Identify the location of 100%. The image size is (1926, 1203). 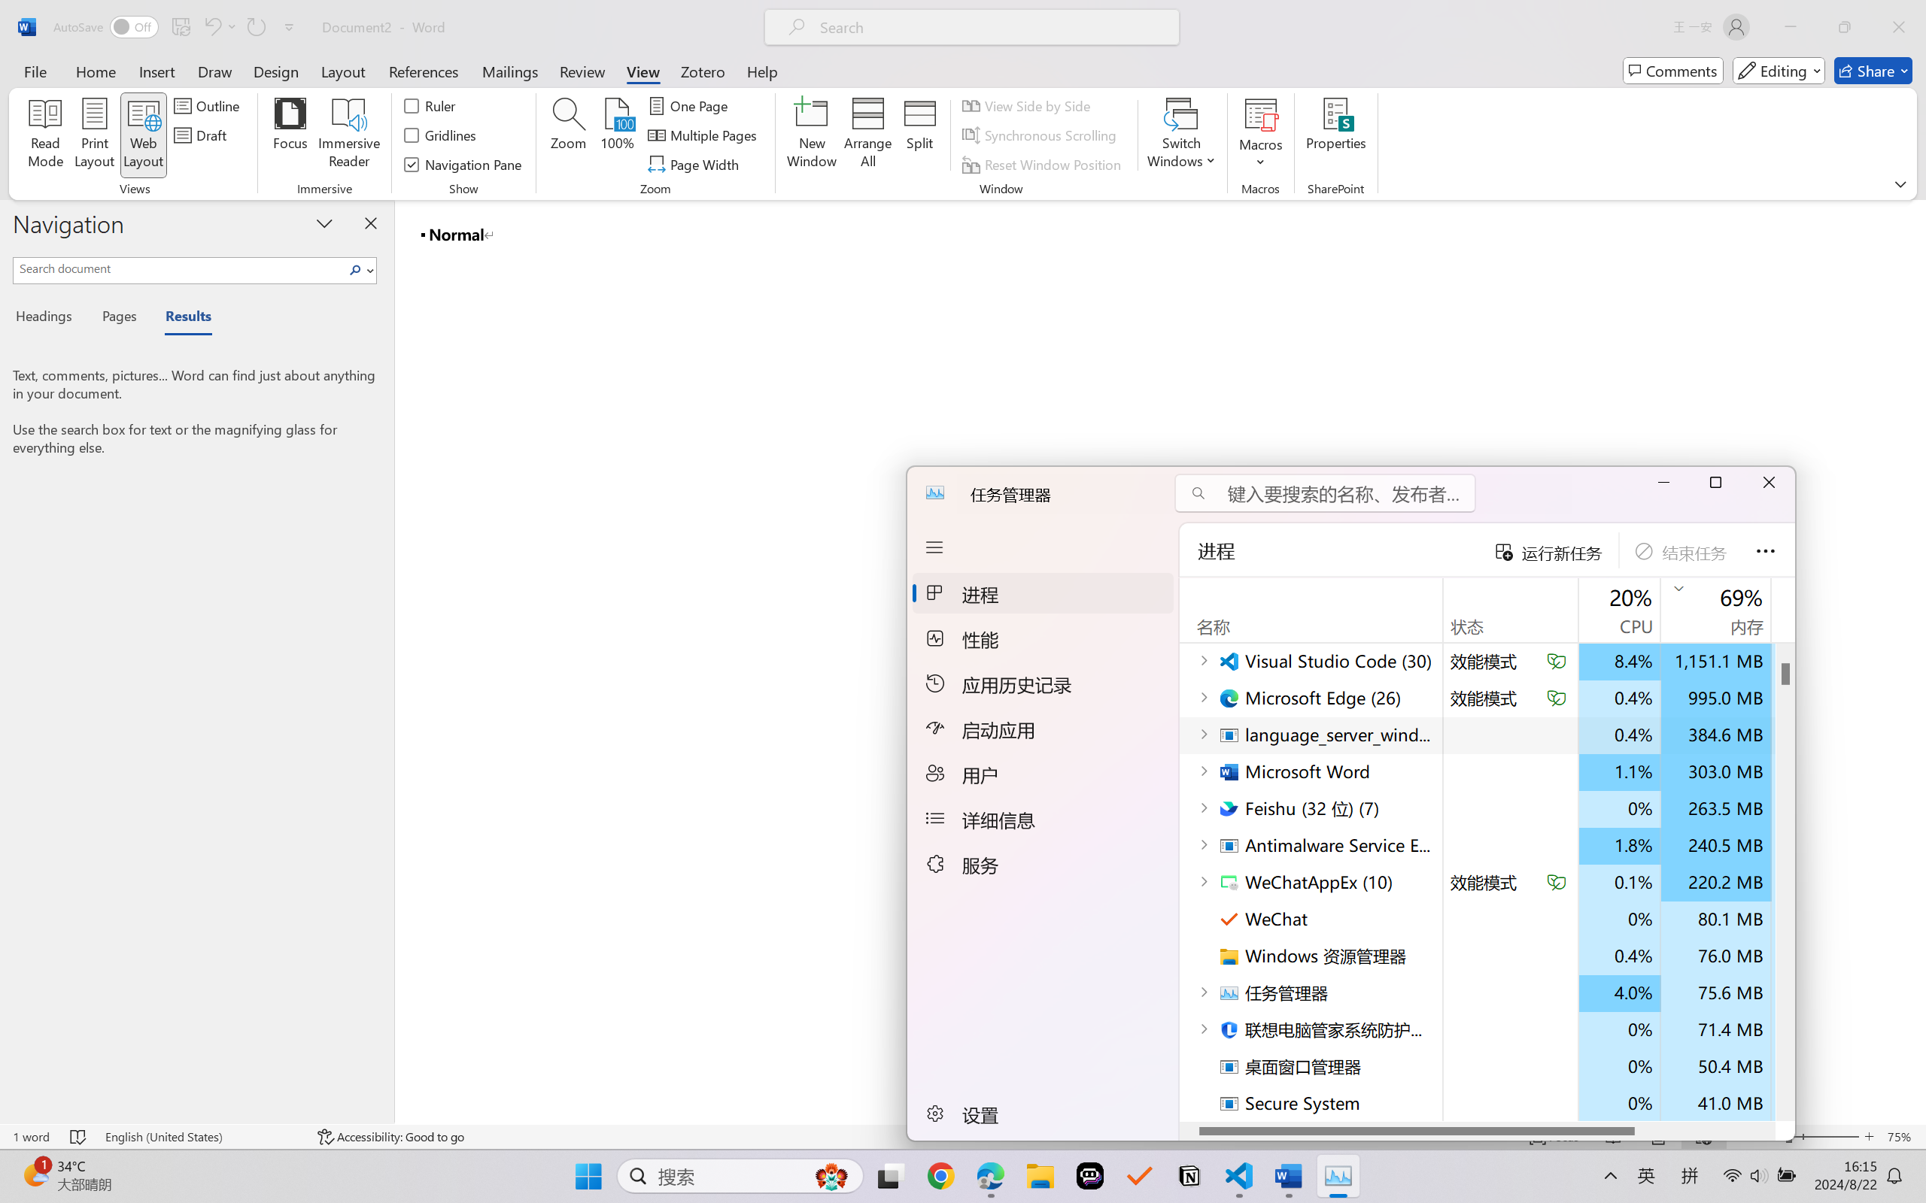
(618, 135).